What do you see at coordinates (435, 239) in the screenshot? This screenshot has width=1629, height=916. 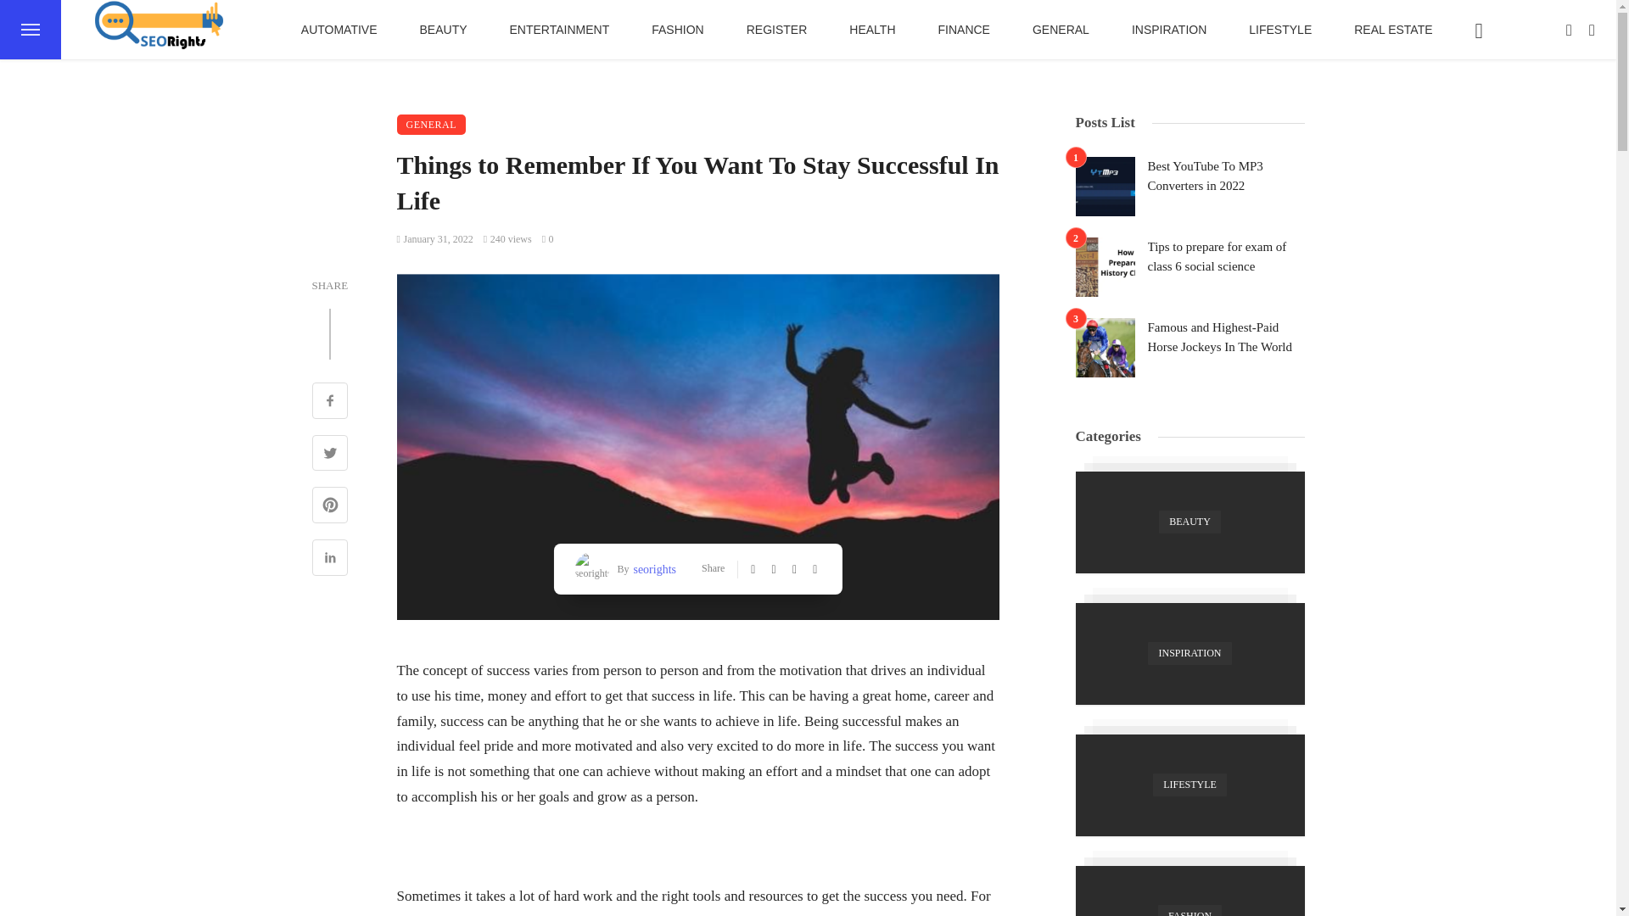 I see `January 31, 2022 at 11:23 am` at bounding box center [435, 239].